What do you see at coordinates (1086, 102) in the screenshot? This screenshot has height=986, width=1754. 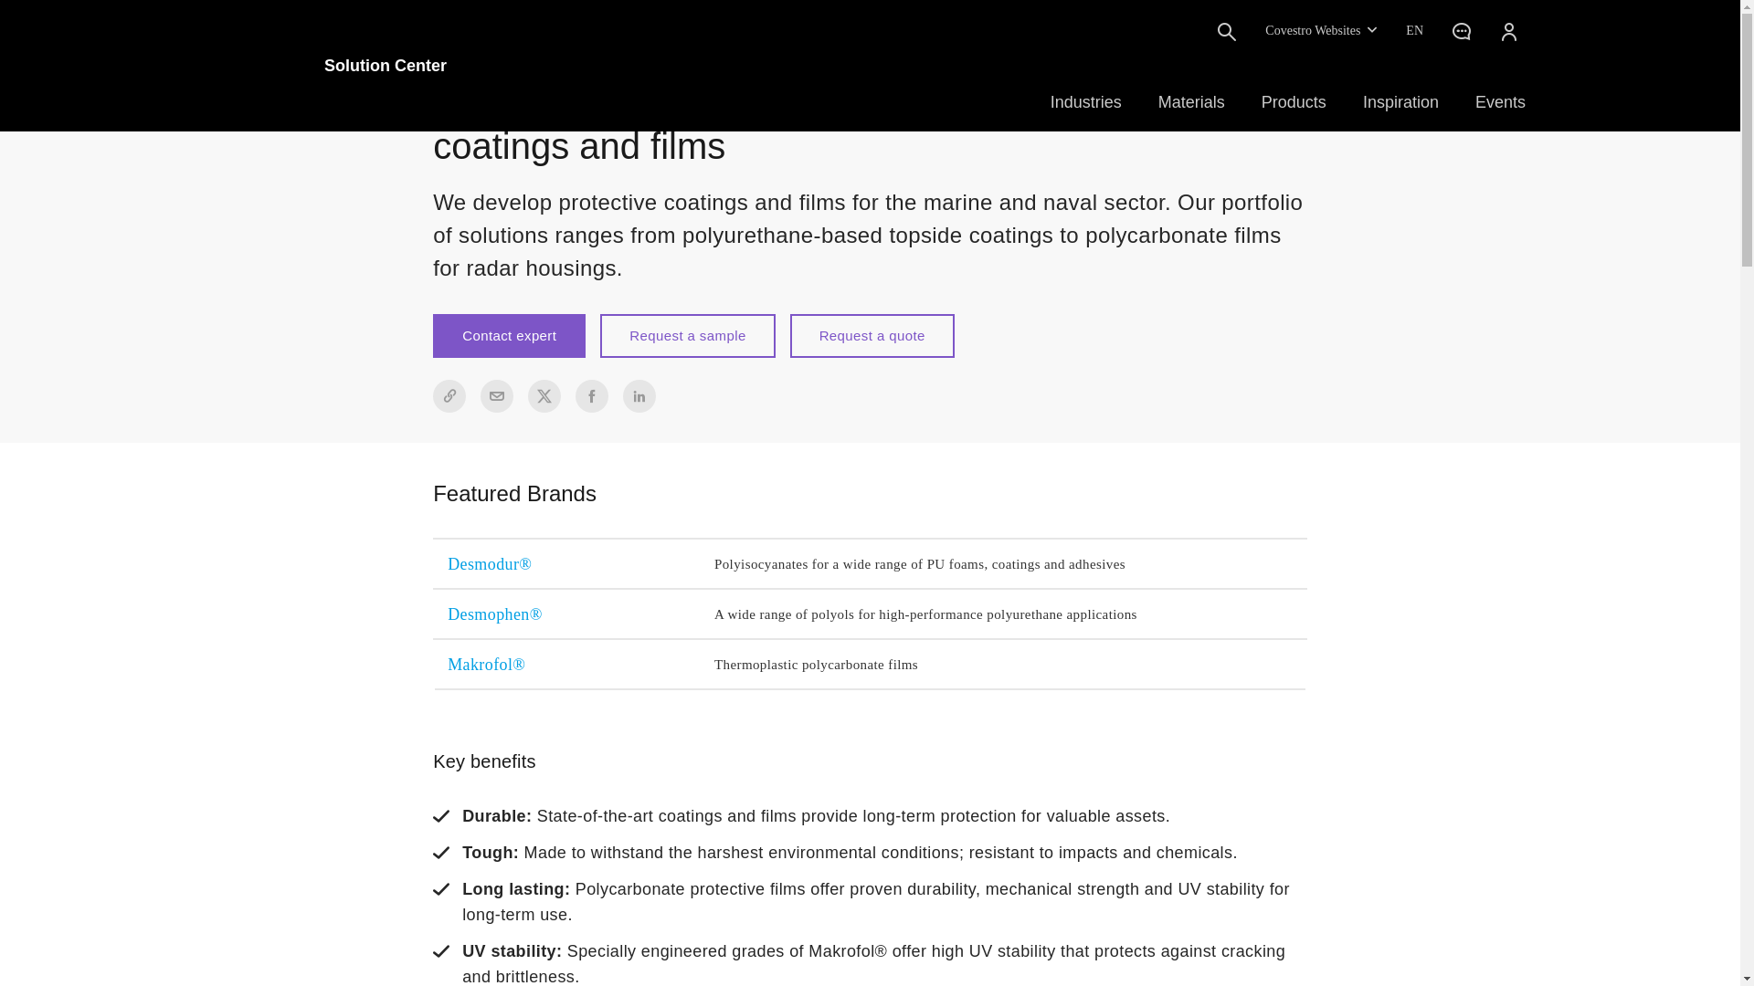 I see `Industries` at bounding box center [1086, 102].